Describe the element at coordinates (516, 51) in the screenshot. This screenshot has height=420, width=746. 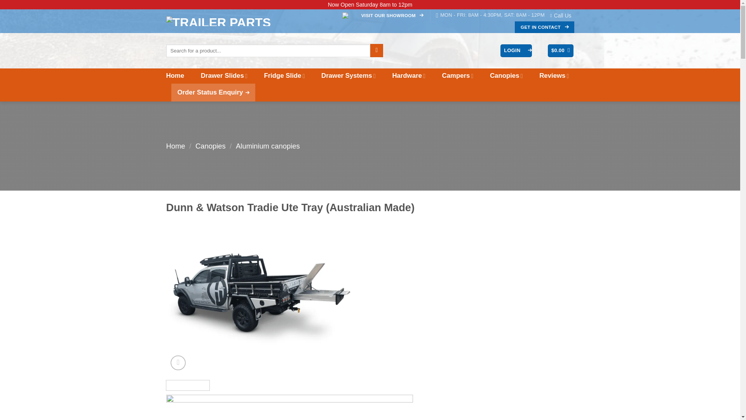
I see `LOGIN` at that location.